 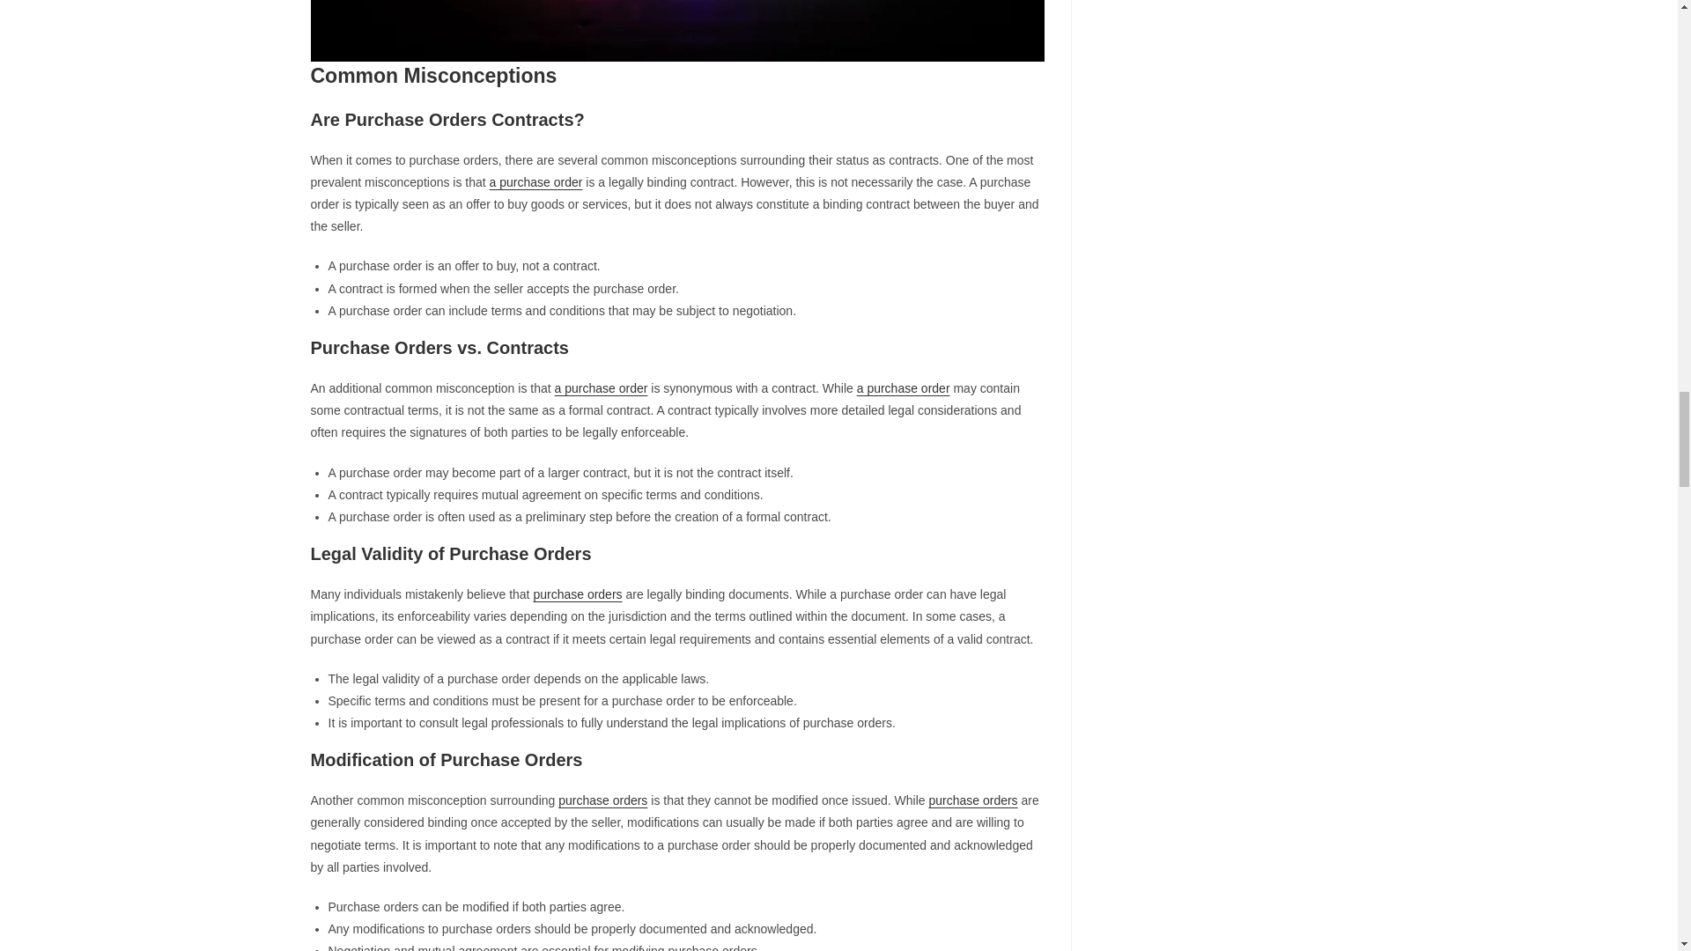 What do you see at coordinates (904, 388) in the screenshot?
I see `a purchase order` at bounding box center [904, 388].